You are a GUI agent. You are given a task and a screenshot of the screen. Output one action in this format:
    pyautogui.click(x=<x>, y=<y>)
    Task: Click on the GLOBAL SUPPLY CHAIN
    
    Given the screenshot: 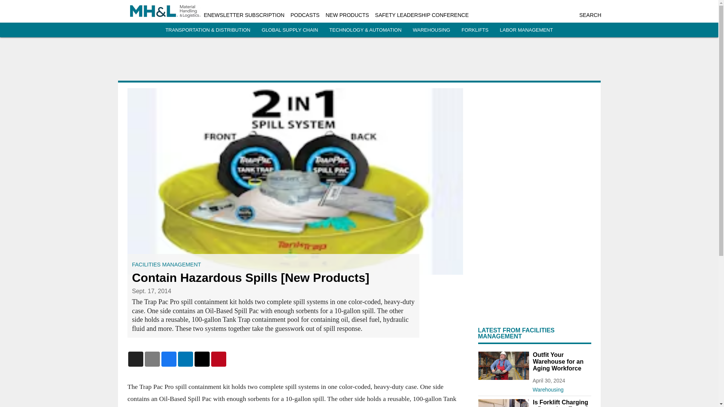 What is the action you would take?
    pyautogui.click(x=290, y=30)
    